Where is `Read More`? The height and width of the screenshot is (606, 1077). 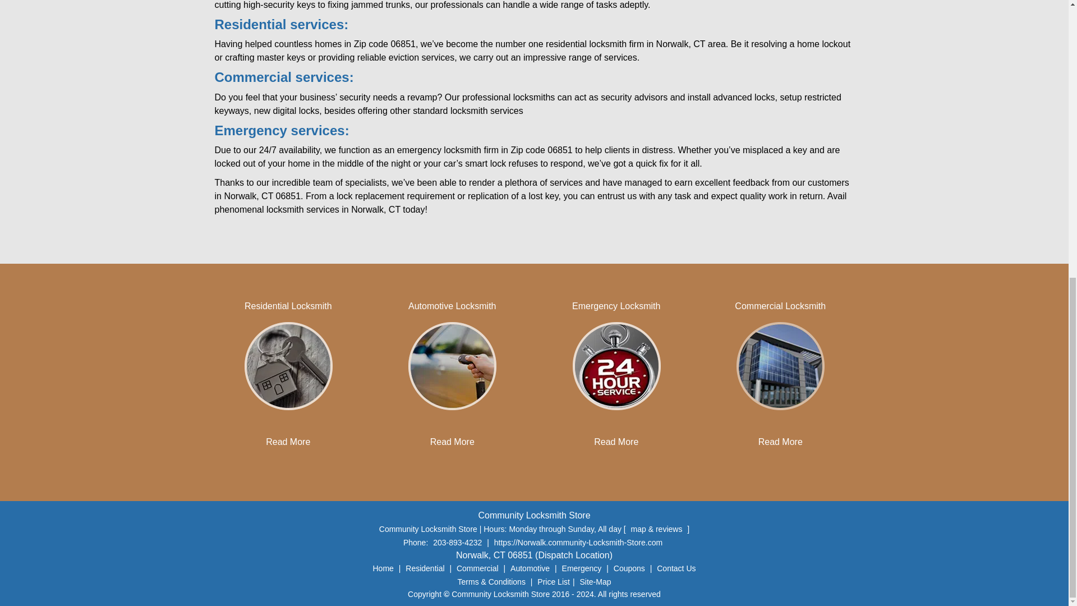
Read More is located at coordinates (780, 441).